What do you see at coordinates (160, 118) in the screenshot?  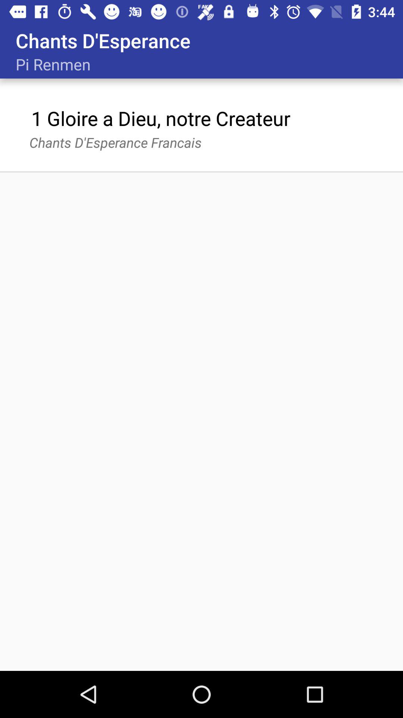 I see `select item below pi renmen icon` at bounding box center [160, 118].